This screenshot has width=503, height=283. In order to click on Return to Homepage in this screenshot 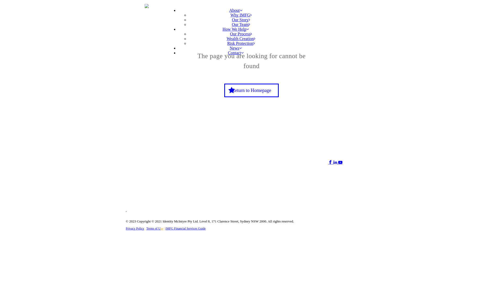, I will do `click(251, 90)`.